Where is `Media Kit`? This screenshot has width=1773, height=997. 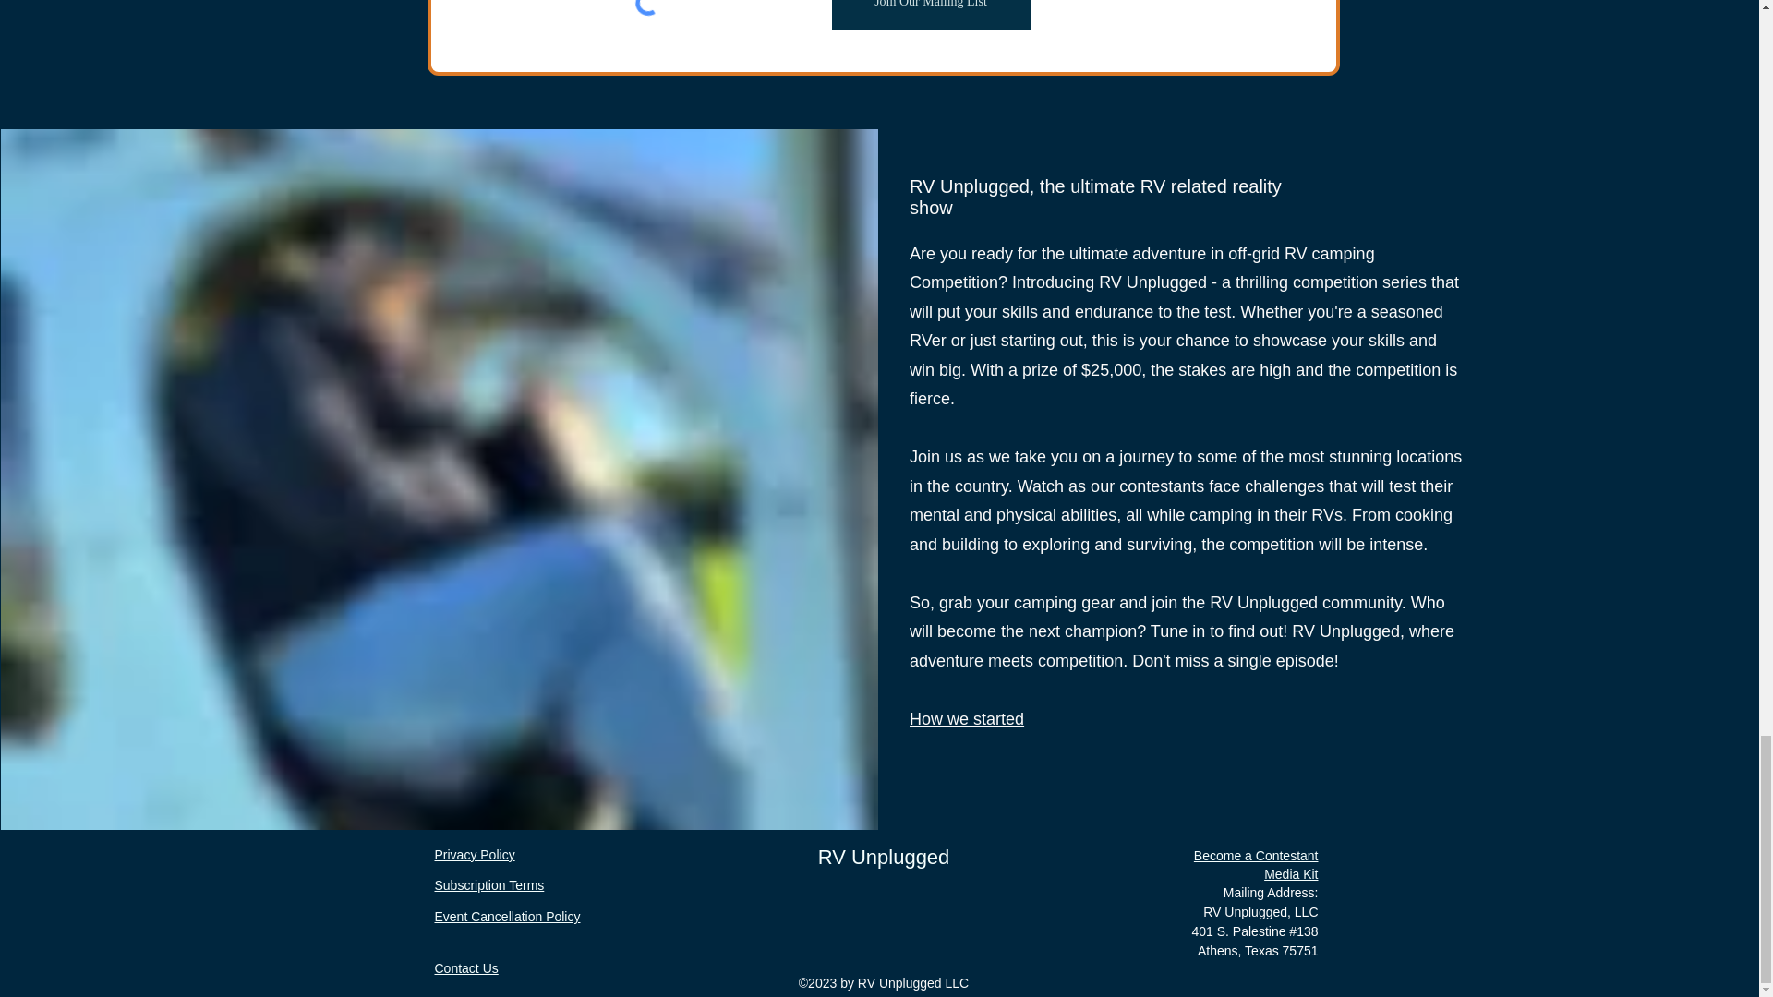
Media Kit is located at coordinates (1290, 873).